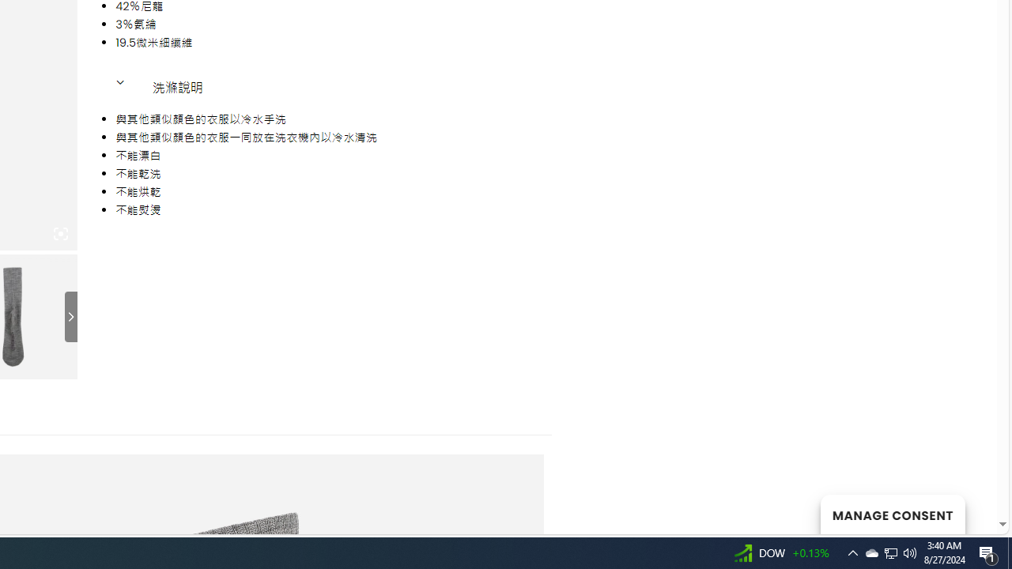  Describe the element at coordinates (892, 514) in the screenshot. I see `MANAGE CONSENT` at that location.